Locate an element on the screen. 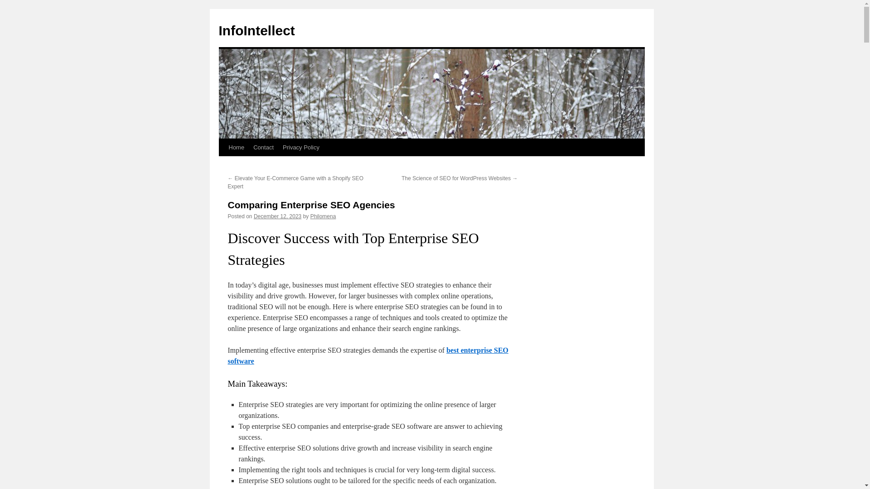 The width and height of the screenshot is (870, 489). Philomena is located at coordinates (323, 216).